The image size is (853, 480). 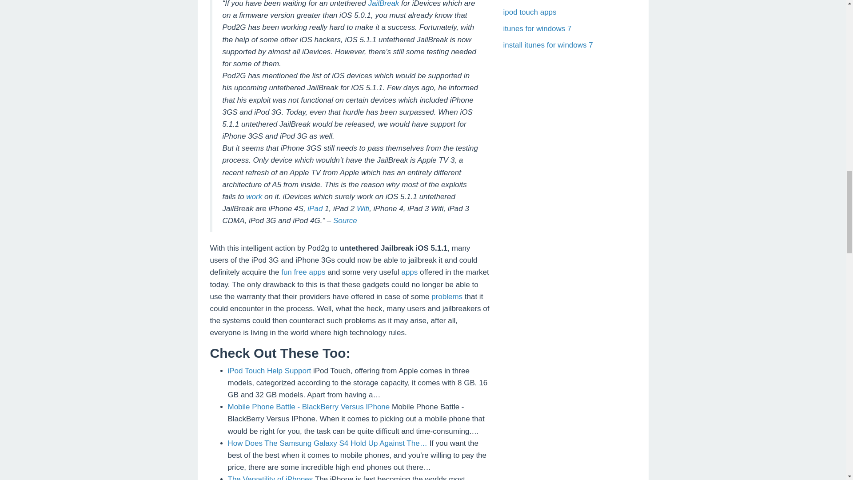 I want to click on apps, so click(x=409, y=272).